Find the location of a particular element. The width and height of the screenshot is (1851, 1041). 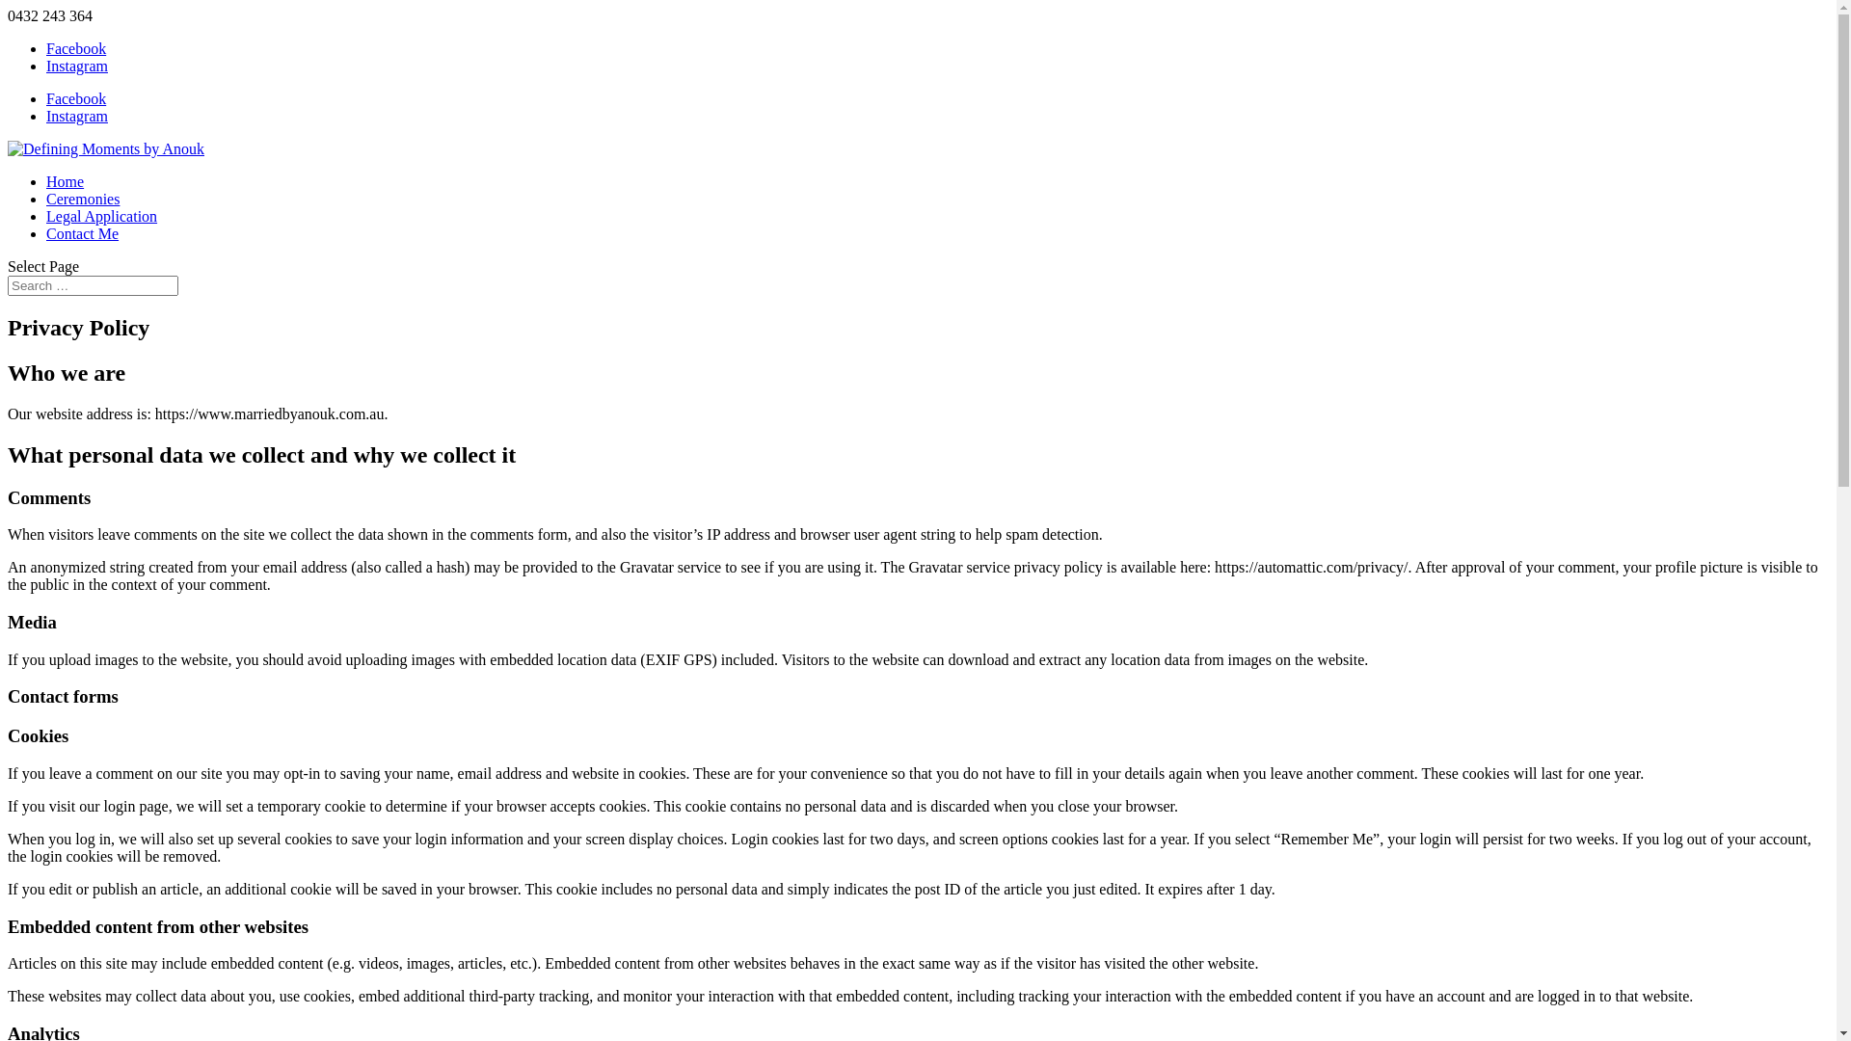

Legal Application is located at coordinates (102, 216).